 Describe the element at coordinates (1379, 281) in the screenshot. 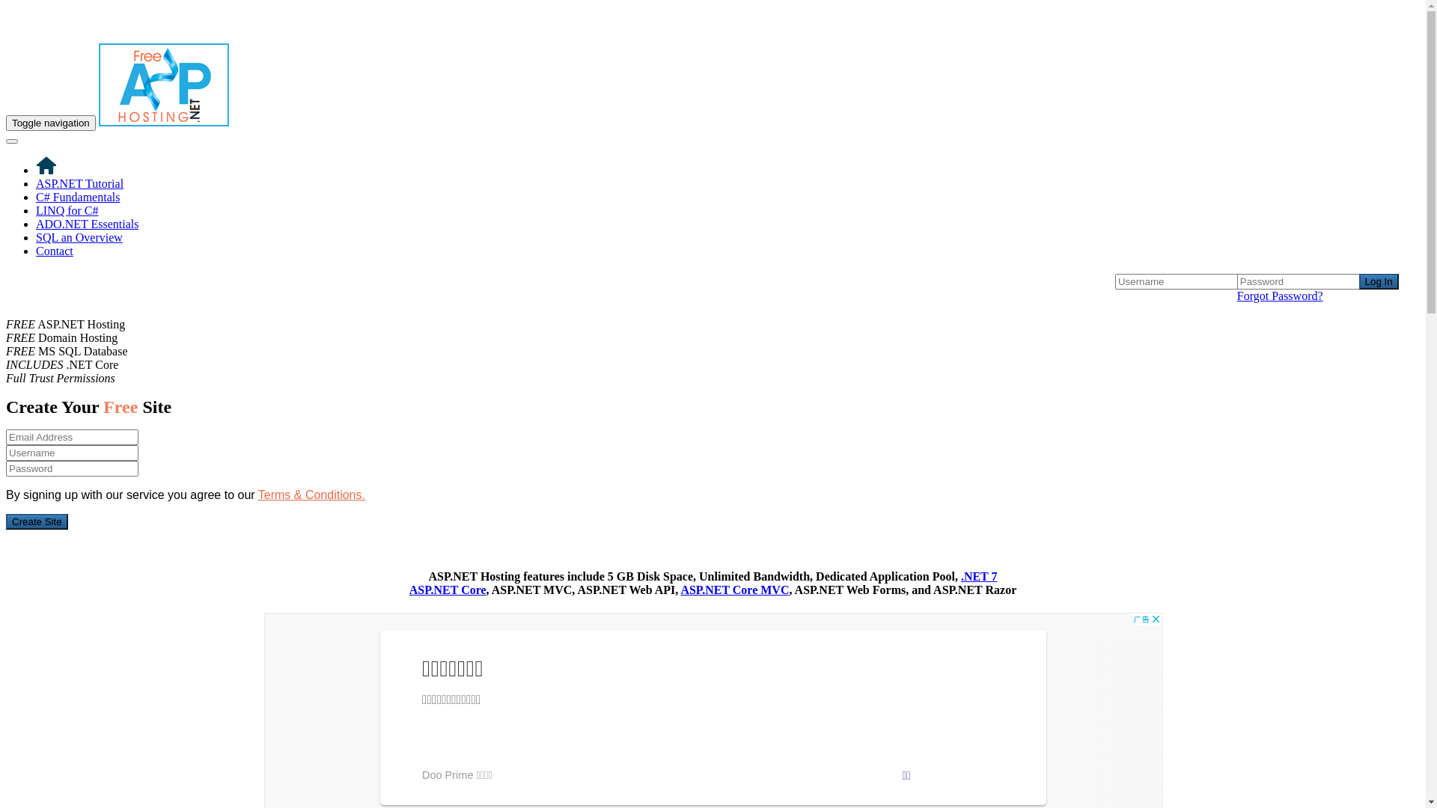

I see `Log In` at that location.